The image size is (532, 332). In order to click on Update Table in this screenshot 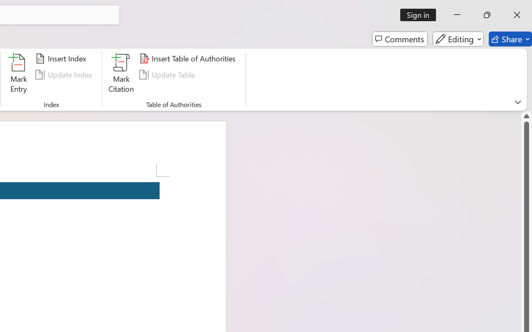, I will do `click(168, 75)`.